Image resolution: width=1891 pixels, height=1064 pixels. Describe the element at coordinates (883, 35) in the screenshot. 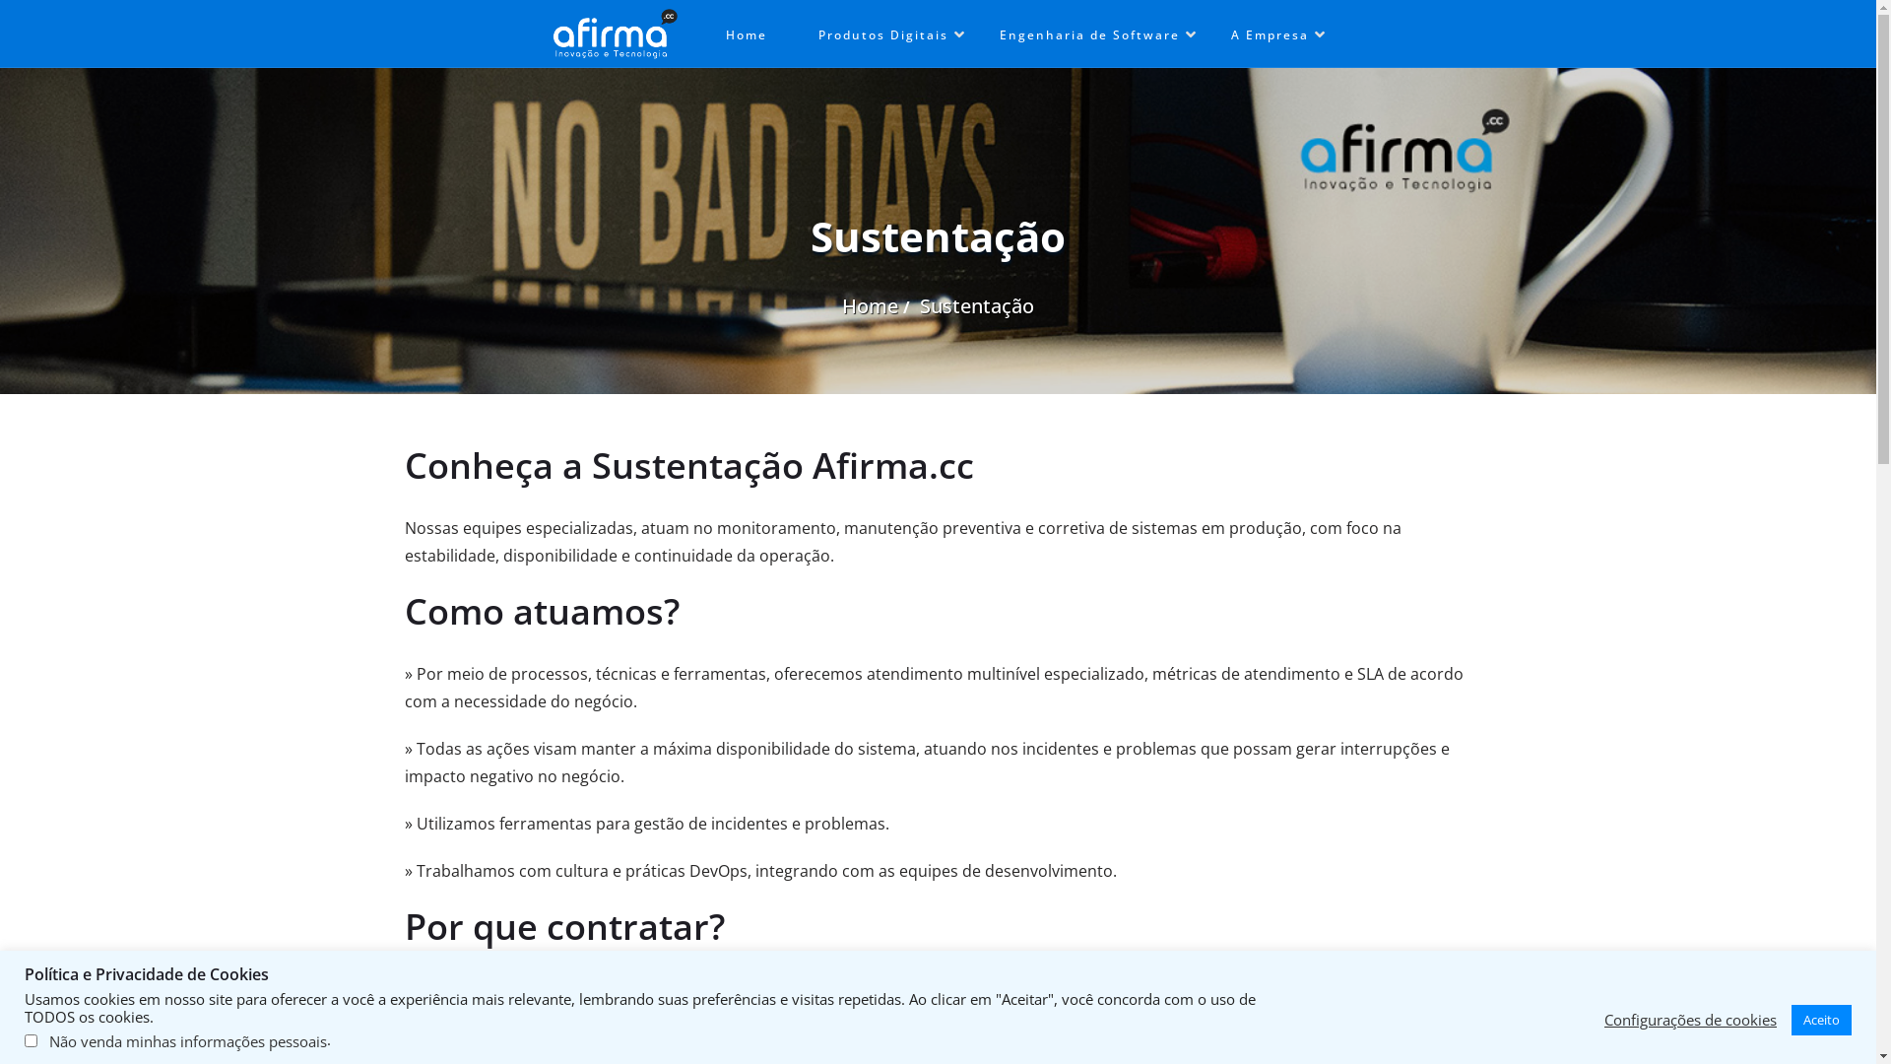

I see `Produtos Digitais` at that location.